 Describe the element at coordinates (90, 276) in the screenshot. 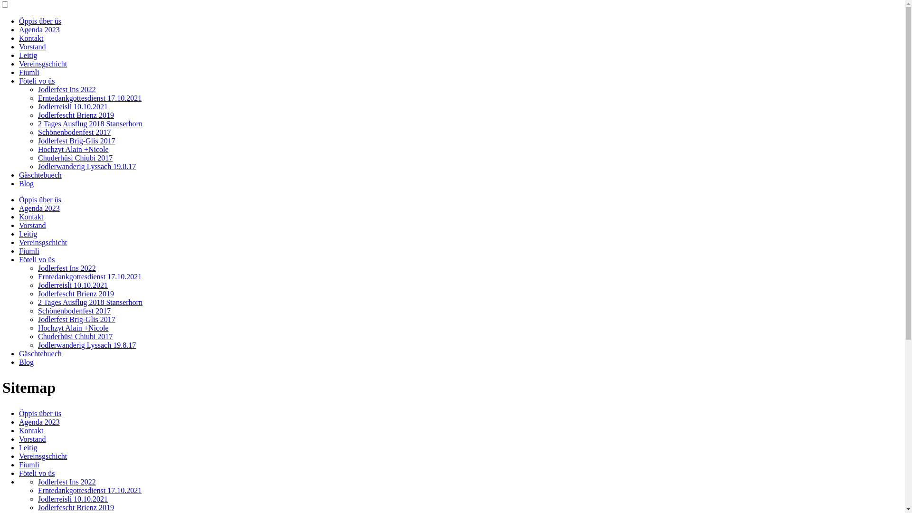

I see `Erntedankgottesdienst 17.10.2021` at that location.